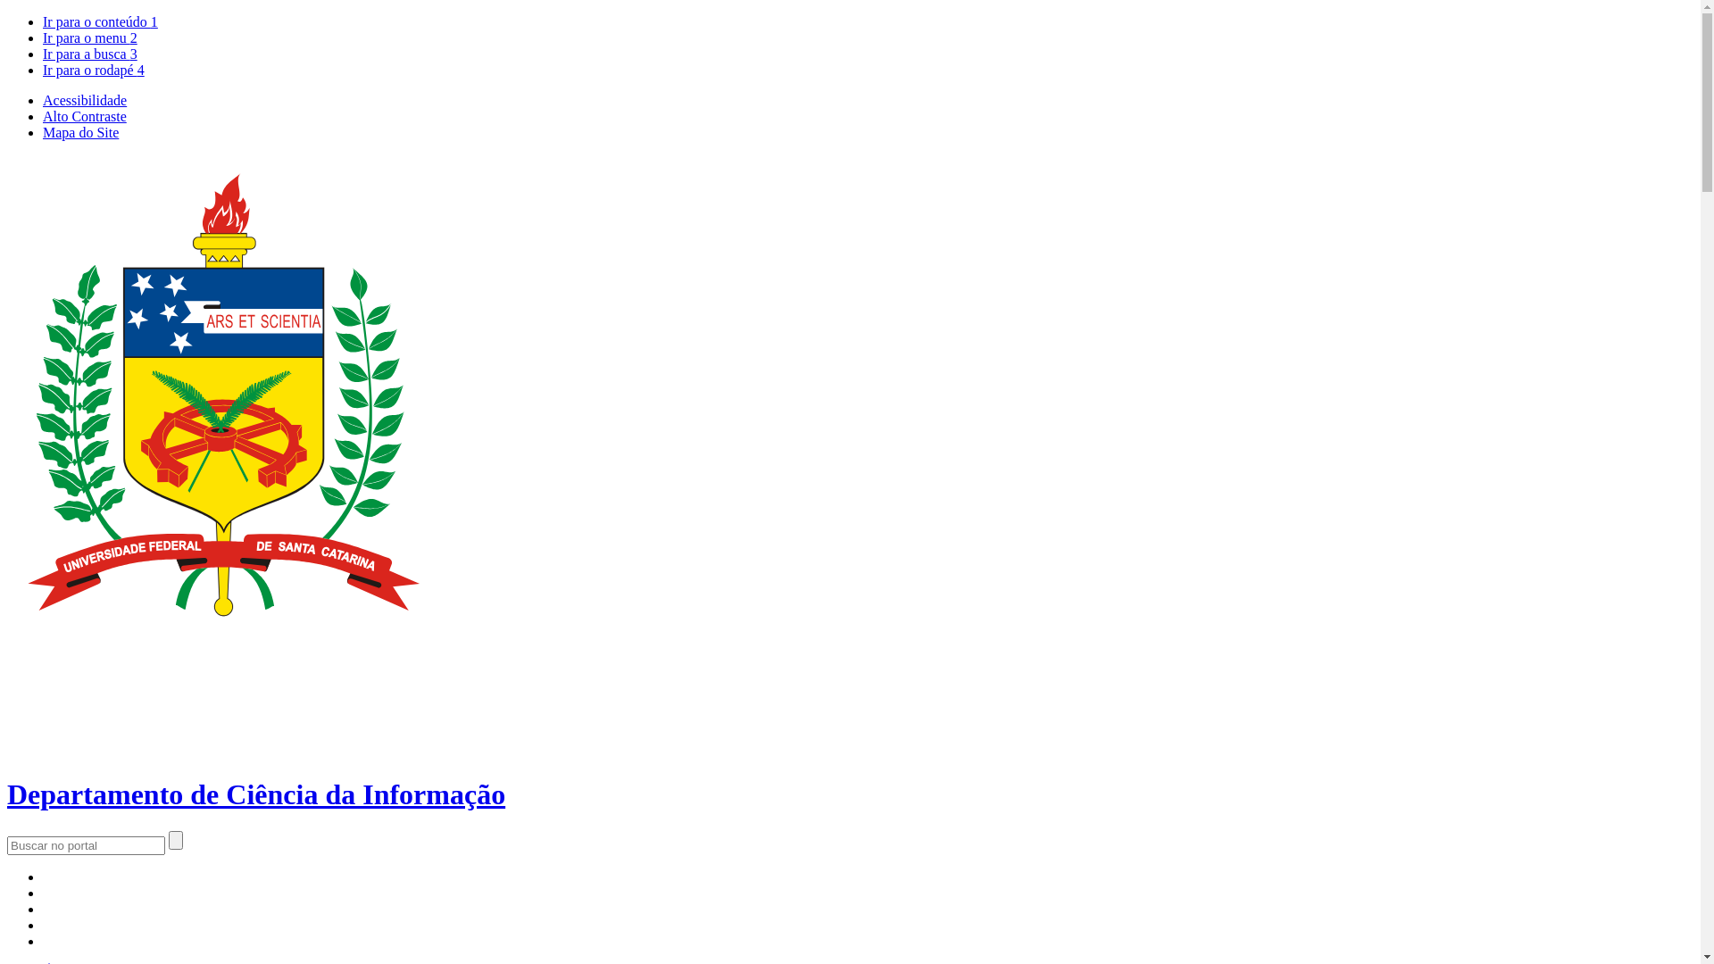 The height and width of the screenshot is (964, 1714). I want to click on Ir para a busca 3, so click(90, 54).